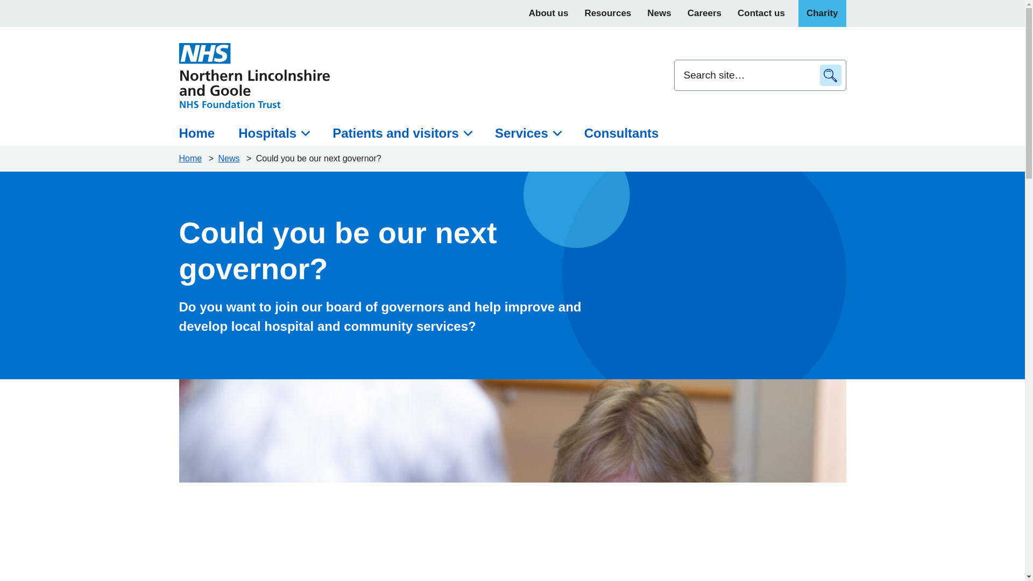  I want to click on Services, so click(527, 133).